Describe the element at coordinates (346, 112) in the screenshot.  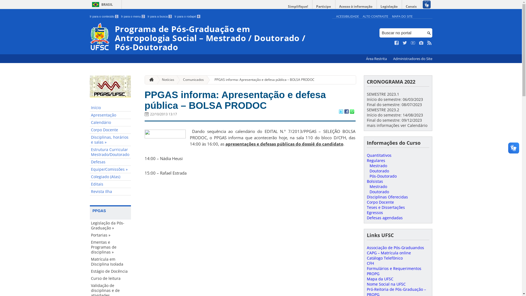
I see `Compartilhar no Facebook` at that location.